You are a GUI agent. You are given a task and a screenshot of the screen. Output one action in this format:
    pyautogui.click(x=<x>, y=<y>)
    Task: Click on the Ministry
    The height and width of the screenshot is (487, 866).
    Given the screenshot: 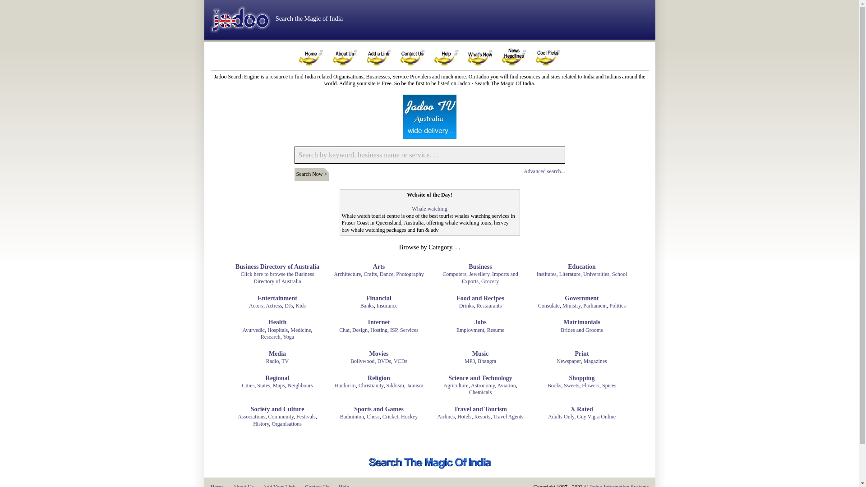 What is the action you would take?
    pyautogui.click(x=572, y=306)
    